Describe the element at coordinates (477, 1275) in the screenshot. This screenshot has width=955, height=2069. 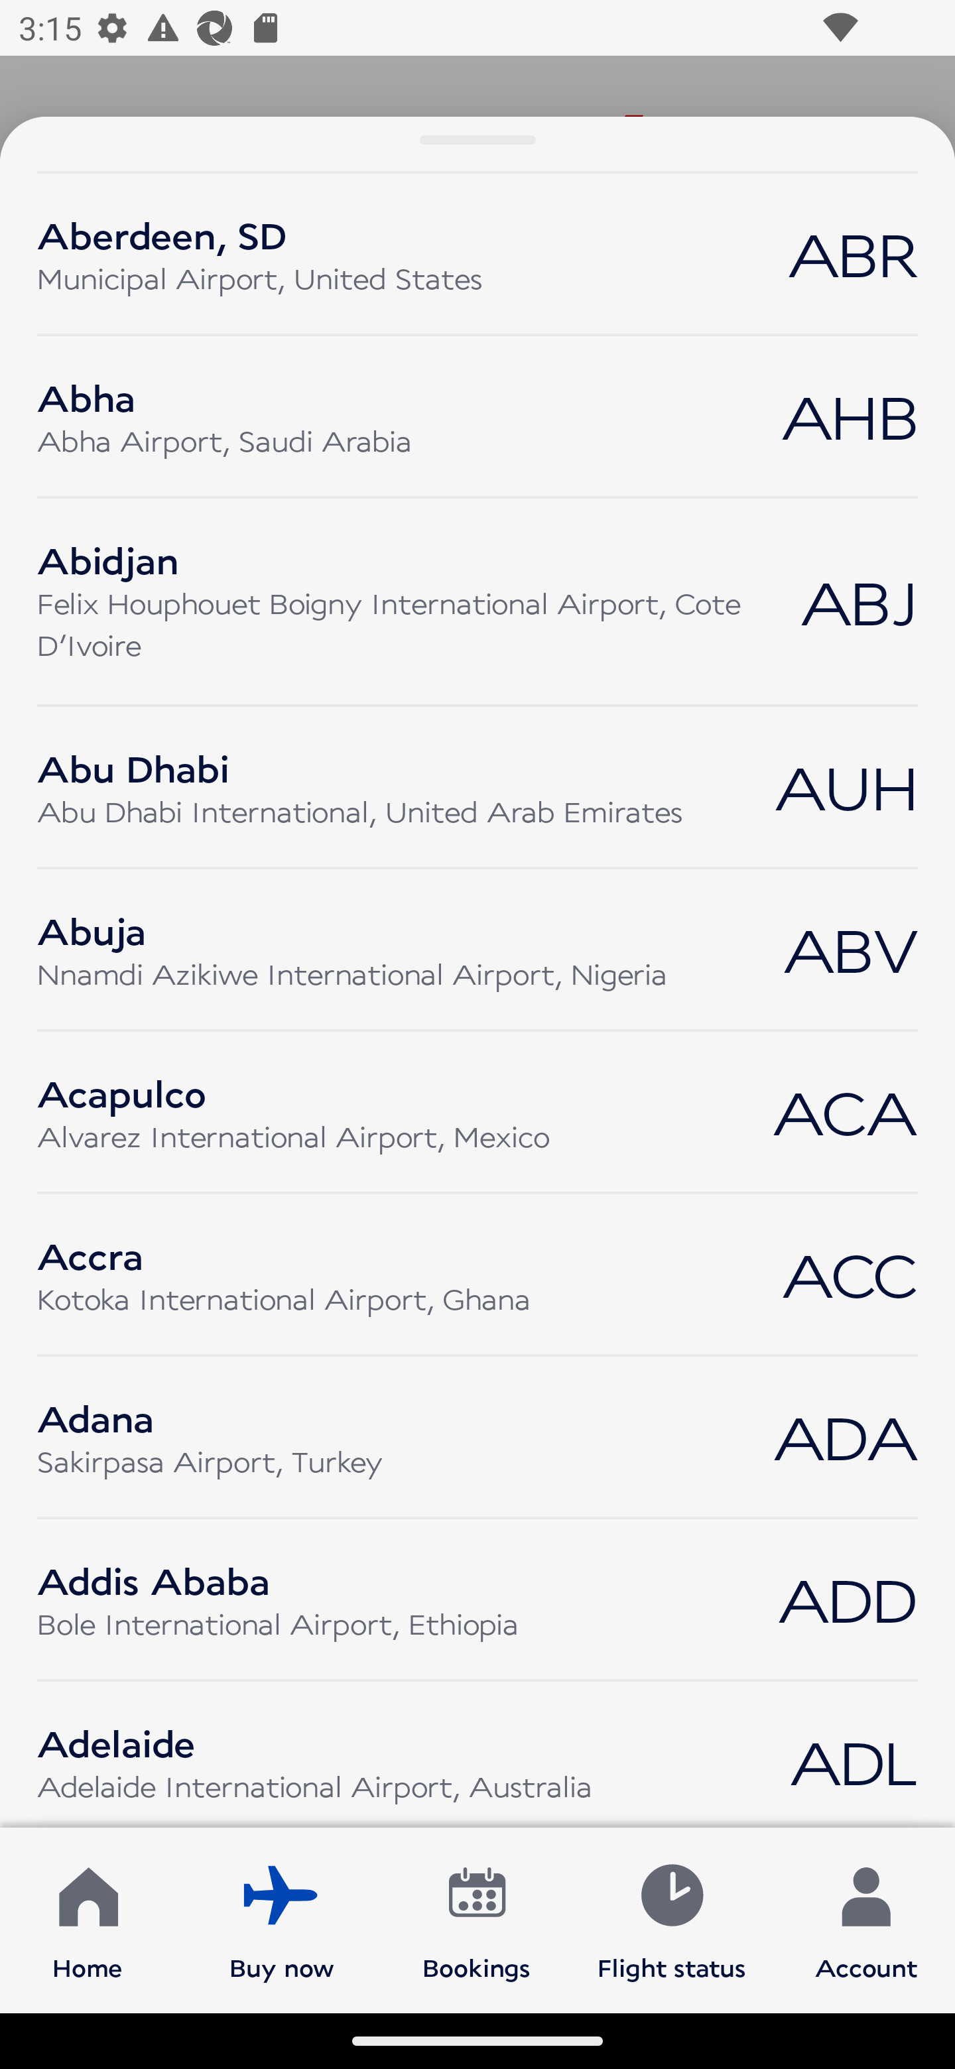
I see `Accra Kotoka International Airport, Ghana ACC` at that location.